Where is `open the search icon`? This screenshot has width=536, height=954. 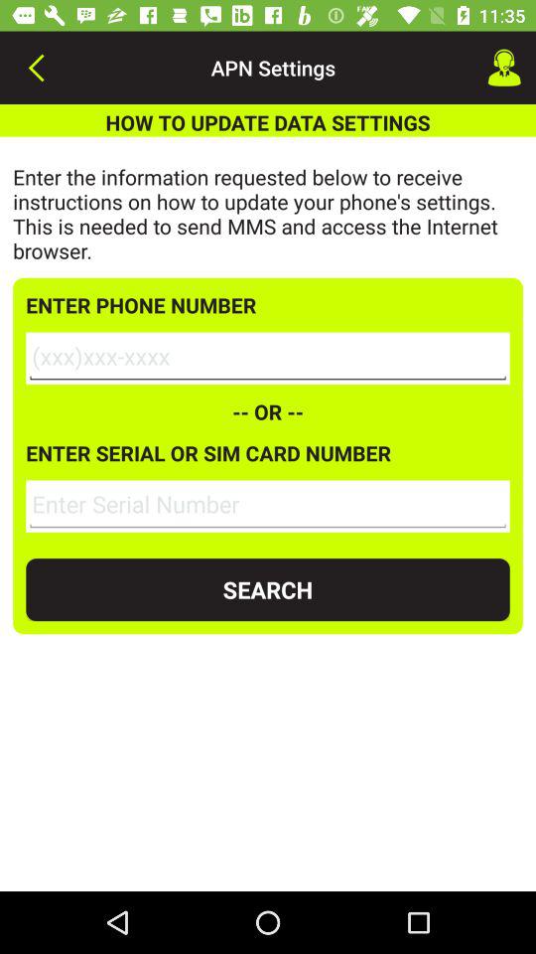
open the search icon is located at coordinates (268, 590).